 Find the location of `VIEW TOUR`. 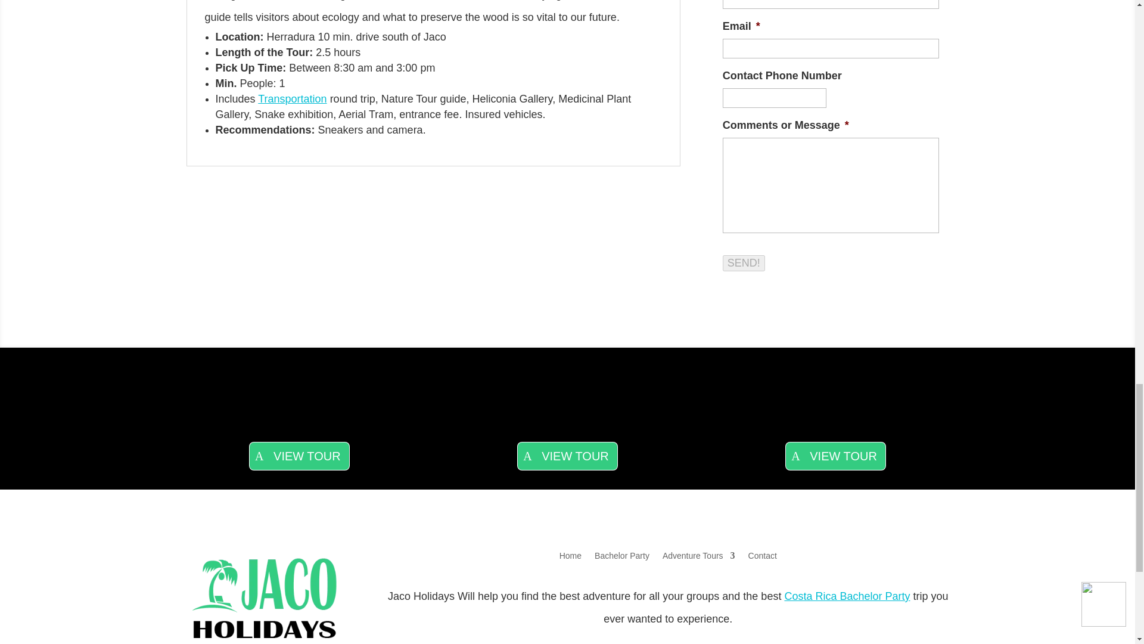

VIEW TOUR is located at coordinates (299, 456).